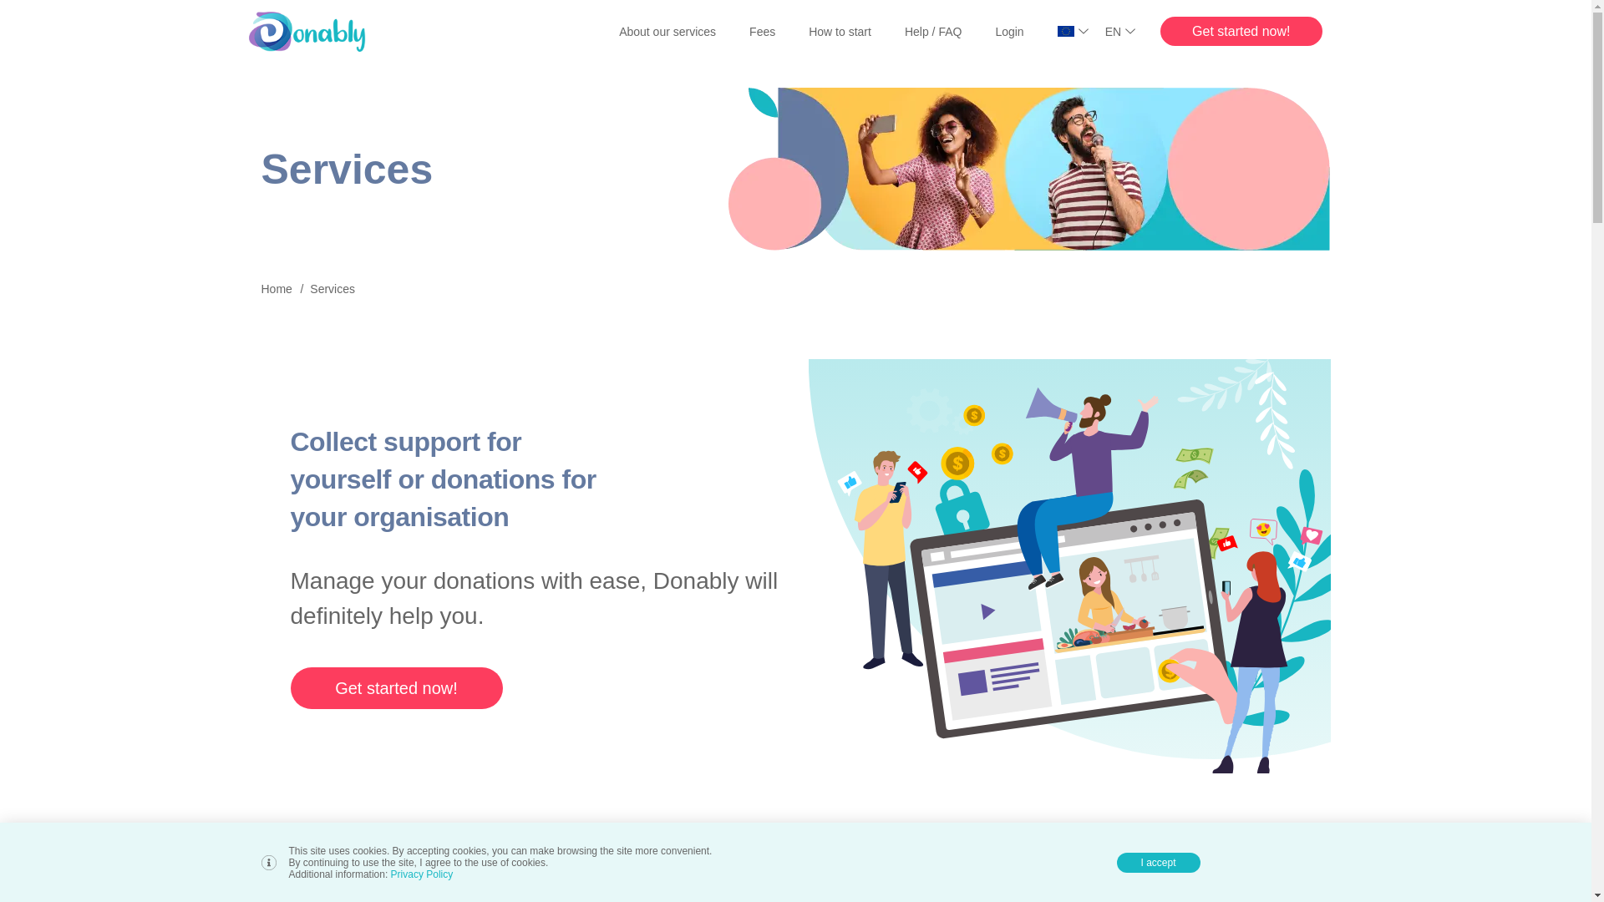 The image size is (1604, 902). Describe the element at coordinates (667, 31) in the screenshot. I see `About our services` at that location.